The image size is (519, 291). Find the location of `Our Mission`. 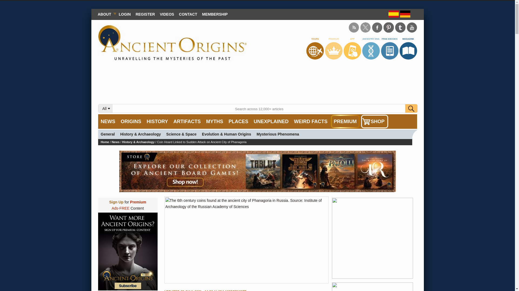

Our Mission is located at coordinates (105, 14).